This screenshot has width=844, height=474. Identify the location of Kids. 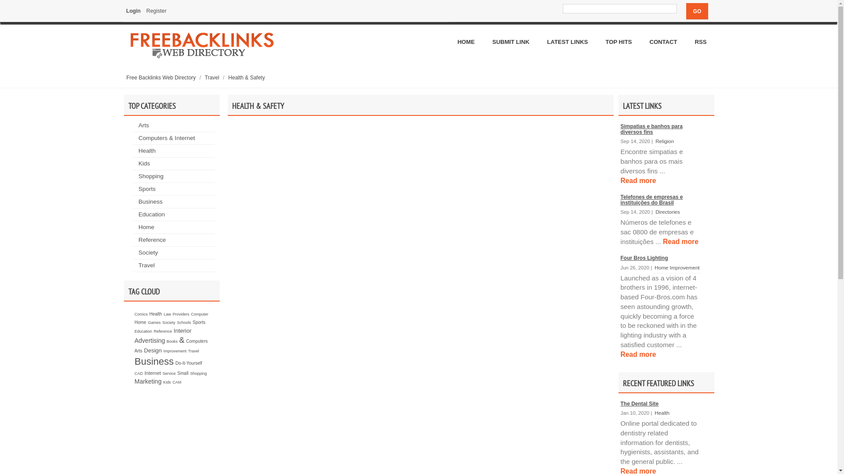
(167, 382).